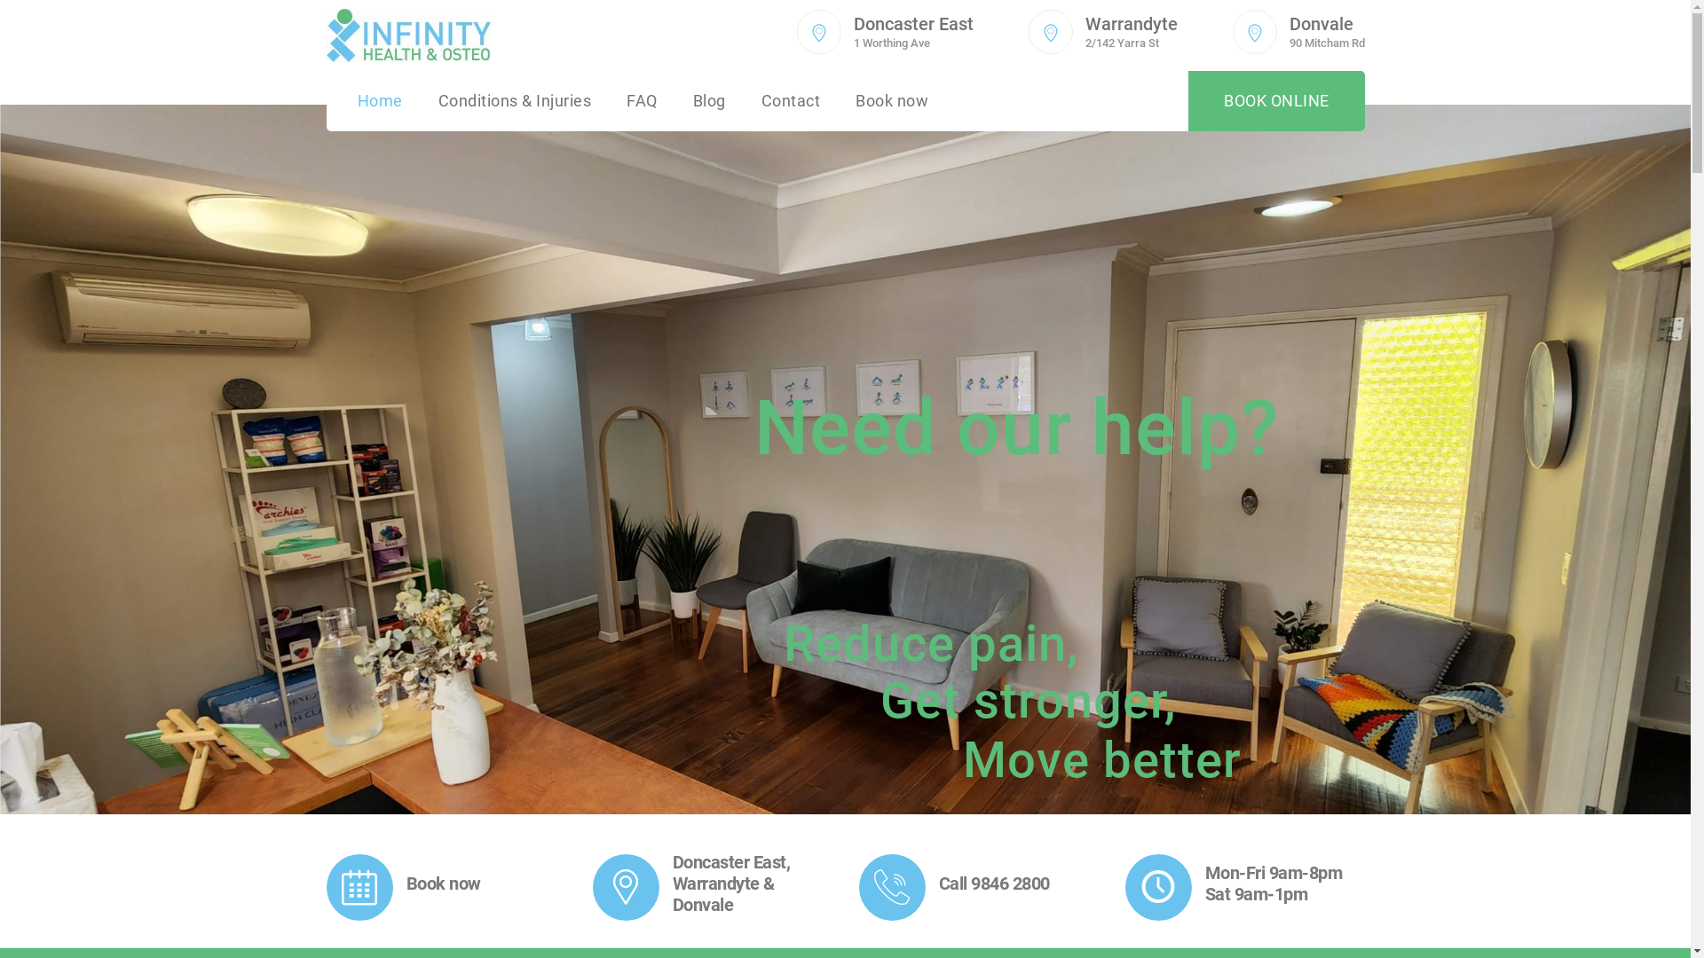  What do you see at coordinates (731, 883) in the screenshot?
I see `Doncaster East,
Warrandyte & Donvale` at bounding box center [731, 883].